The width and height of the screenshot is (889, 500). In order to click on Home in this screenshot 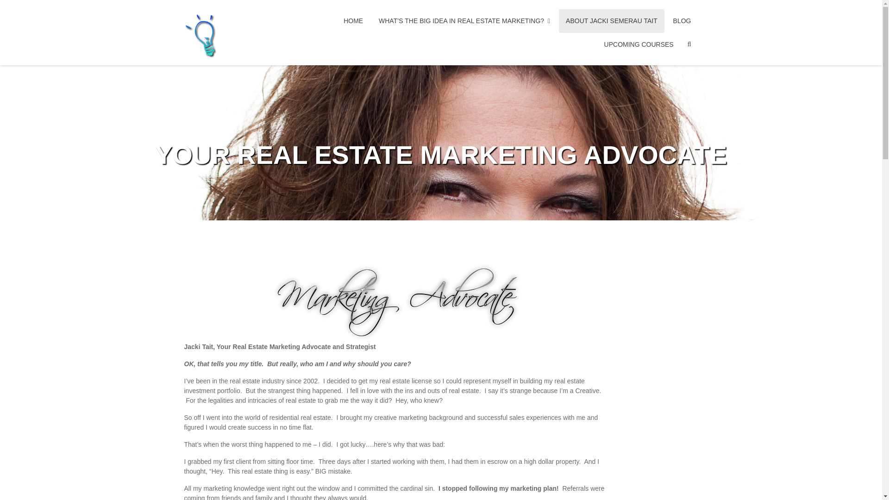, I will do `click(353, 21)`.